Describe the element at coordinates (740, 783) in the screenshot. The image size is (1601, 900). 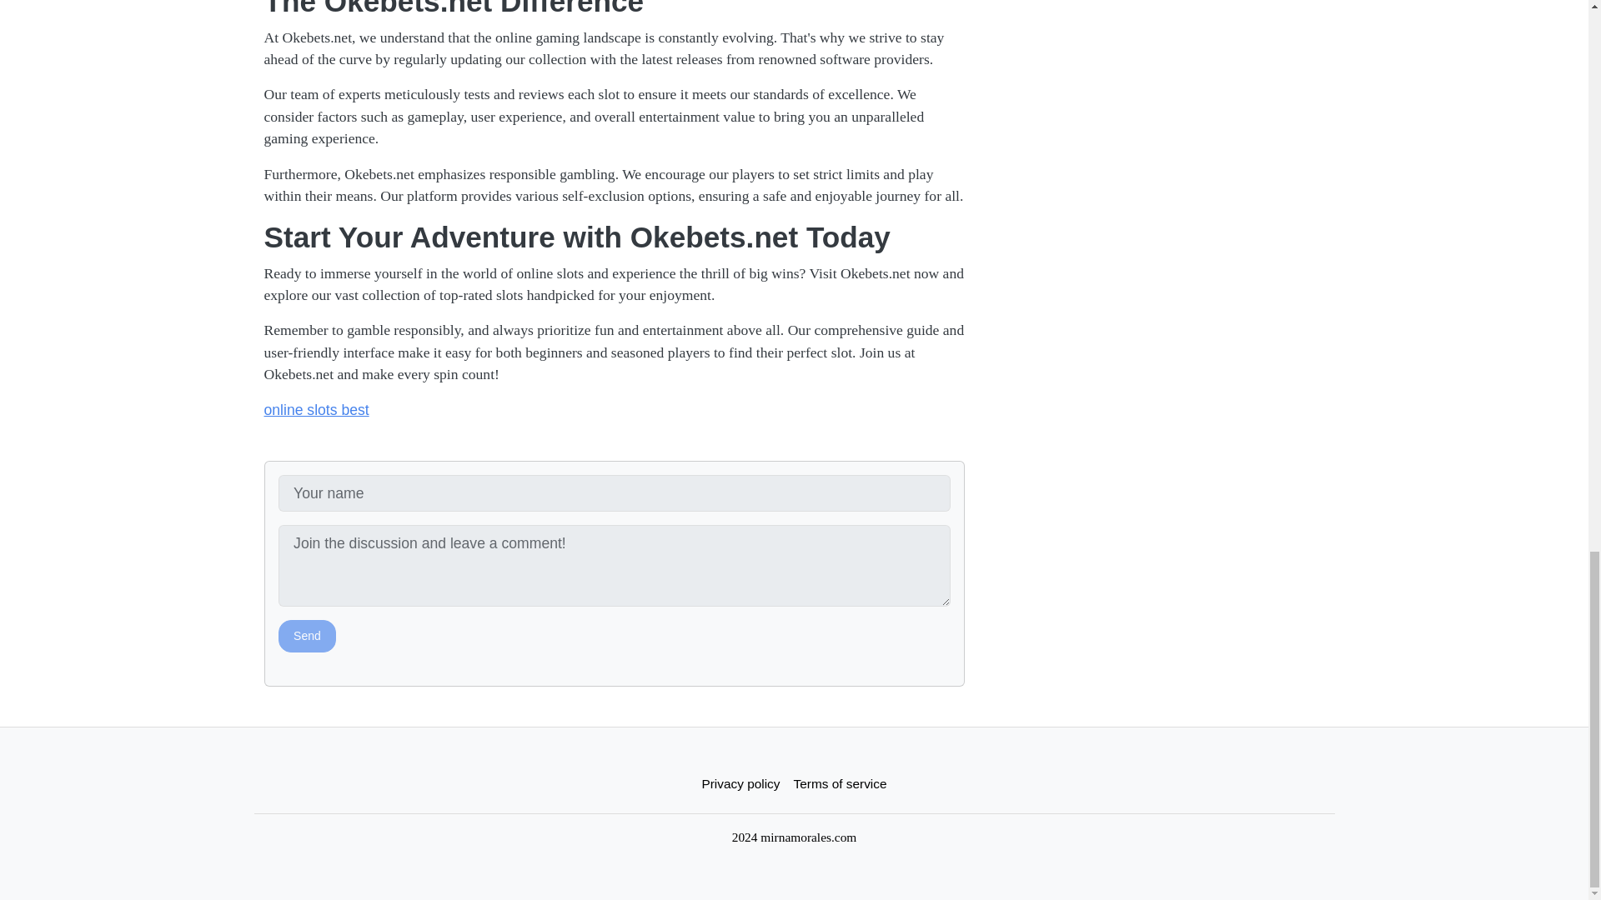
I see `Privacy policy` at that location.